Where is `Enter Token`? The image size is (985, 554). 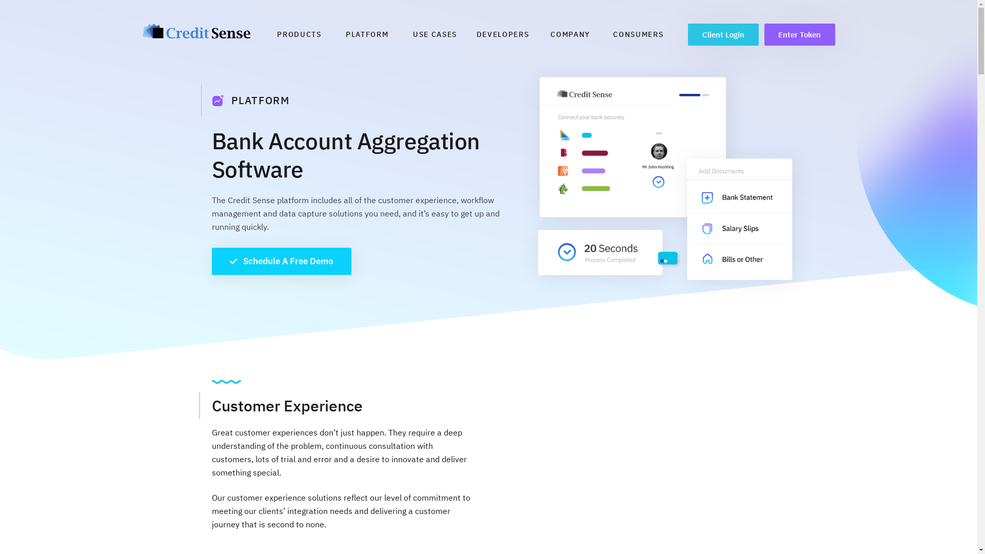 Enter Token is located at coordinates (800, 35).